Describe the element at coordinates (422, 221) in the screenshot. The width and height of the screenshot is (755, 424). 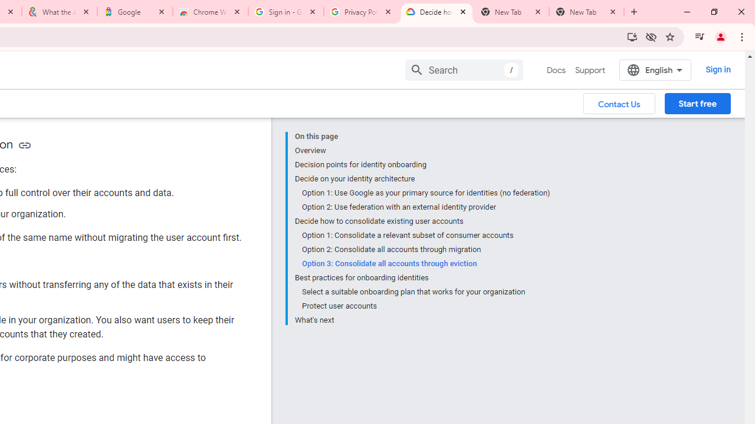
I see `Decide how to consolidate existing user accounts` at that location.